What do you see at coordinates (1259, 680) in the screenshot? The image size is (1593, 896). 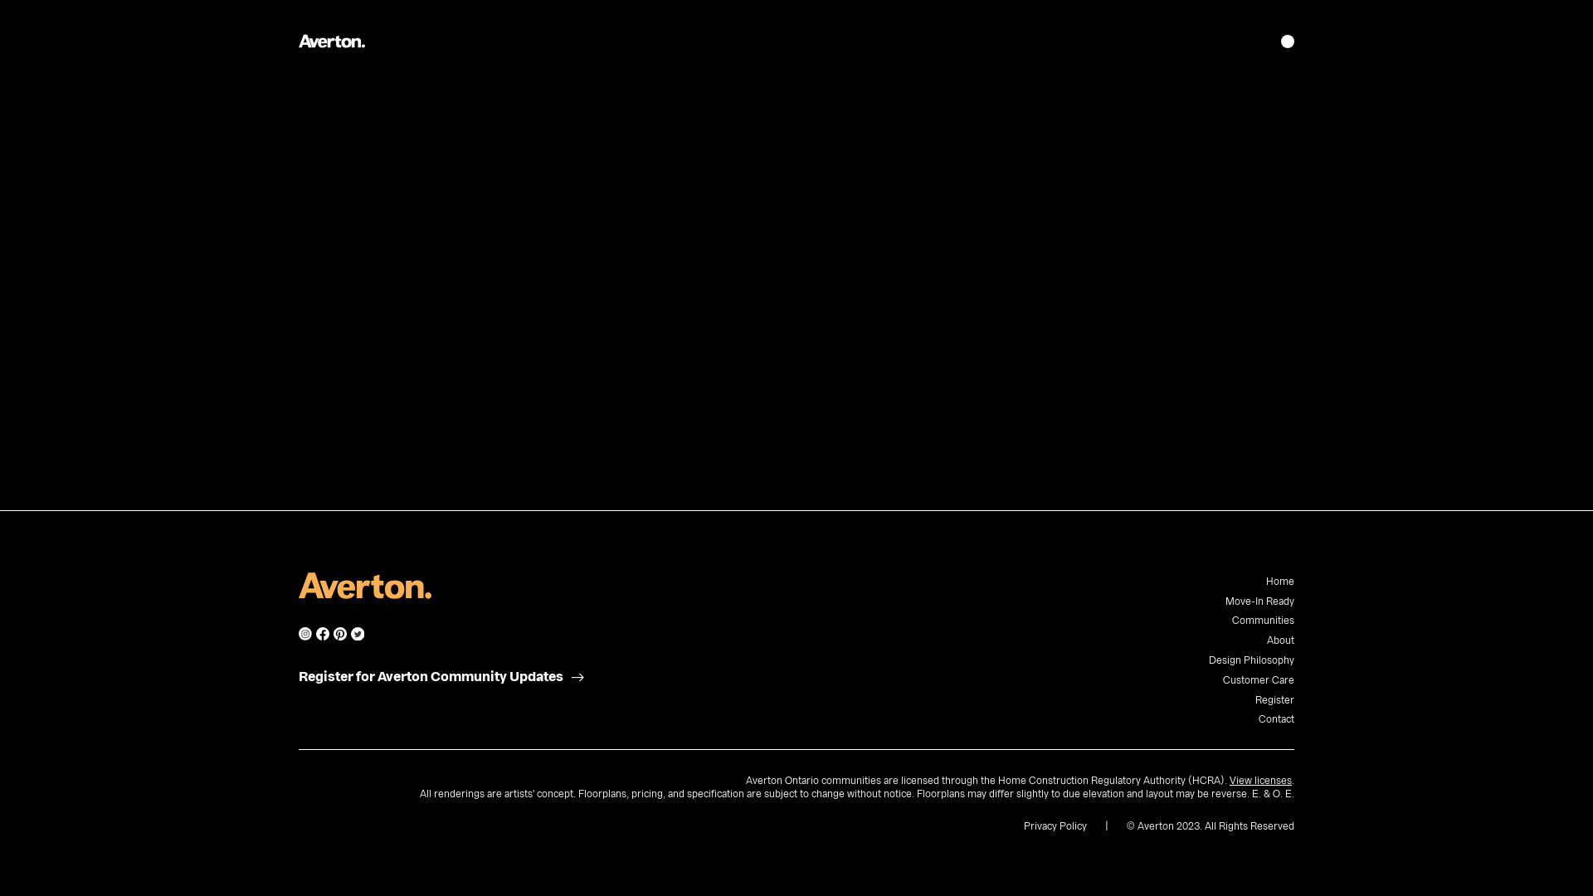 I see `Customer Care` at bounding box center [1259, 680].